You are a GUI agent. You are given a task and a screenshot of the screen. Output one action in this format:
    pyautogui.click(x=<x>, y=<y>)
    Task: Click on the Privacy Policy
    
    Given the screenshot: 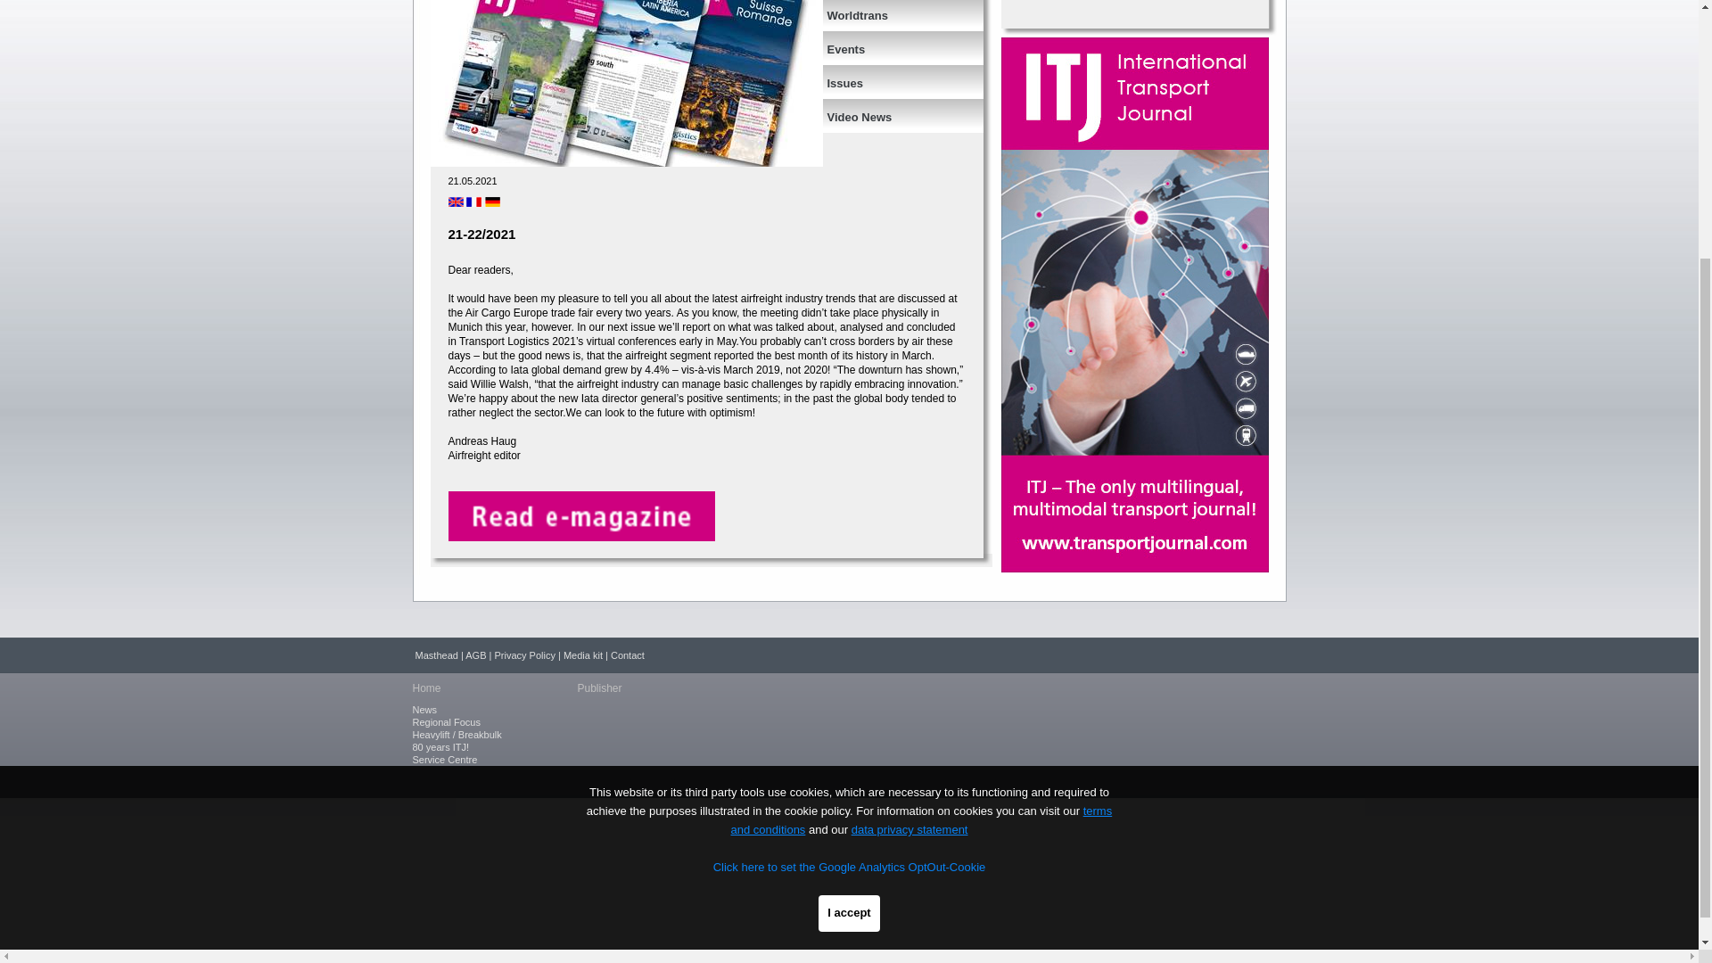 What is the action you would take?
    pyautogui.click(x=524, y=654)
    